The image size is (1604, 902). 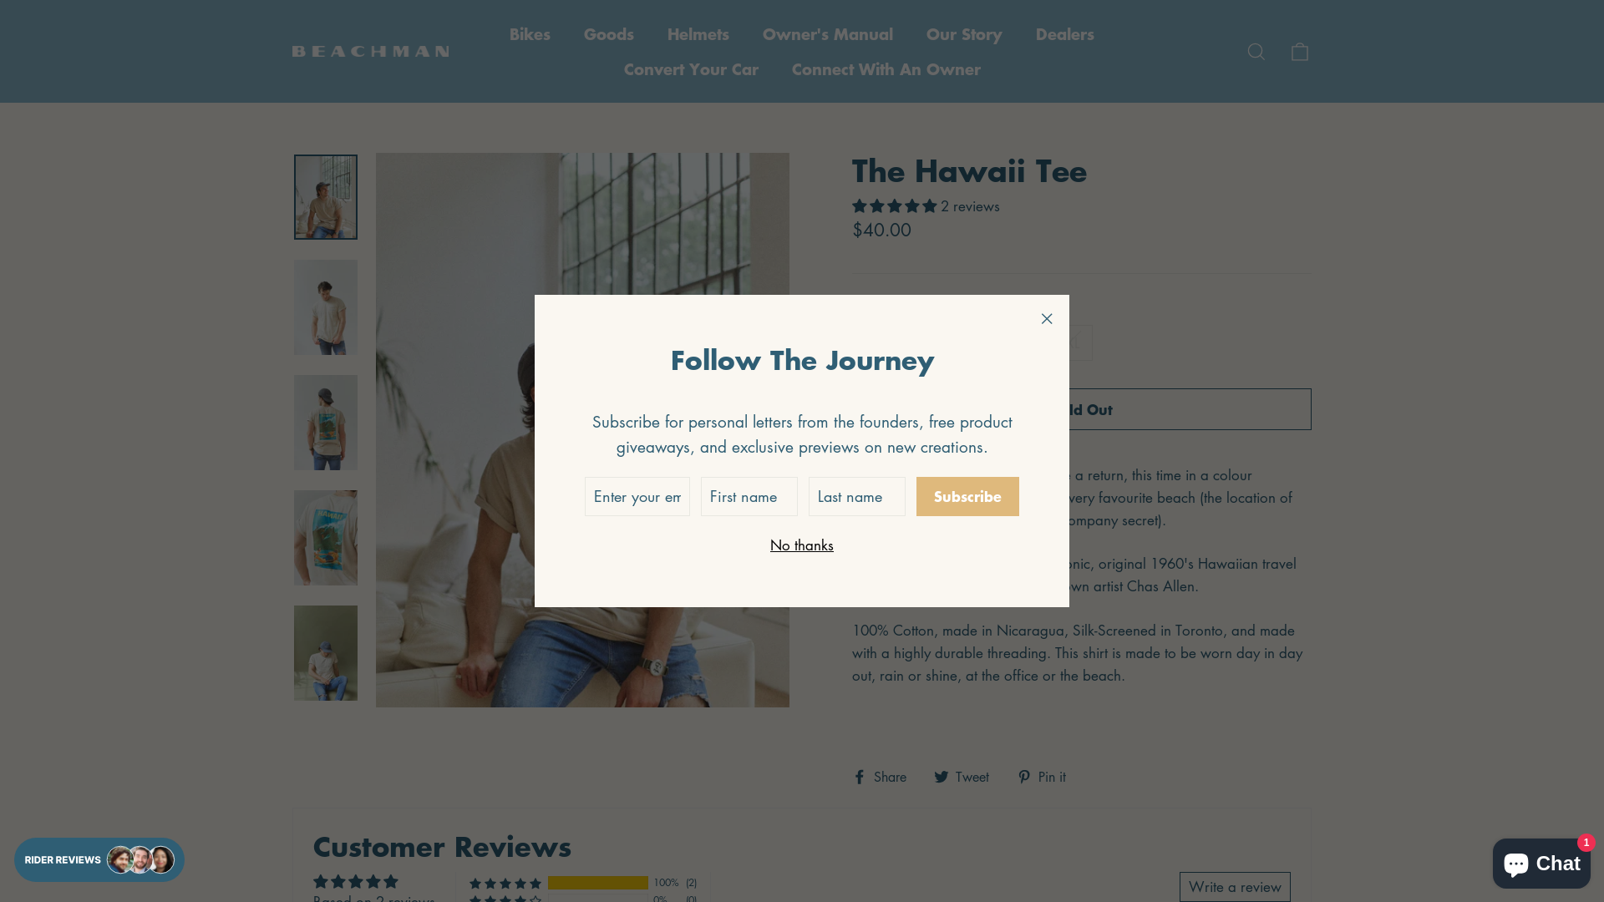 What do you see at coordinates (690, 69) in the screenshot?
I see `Convert Your Car` at bounding box center [690, 69].